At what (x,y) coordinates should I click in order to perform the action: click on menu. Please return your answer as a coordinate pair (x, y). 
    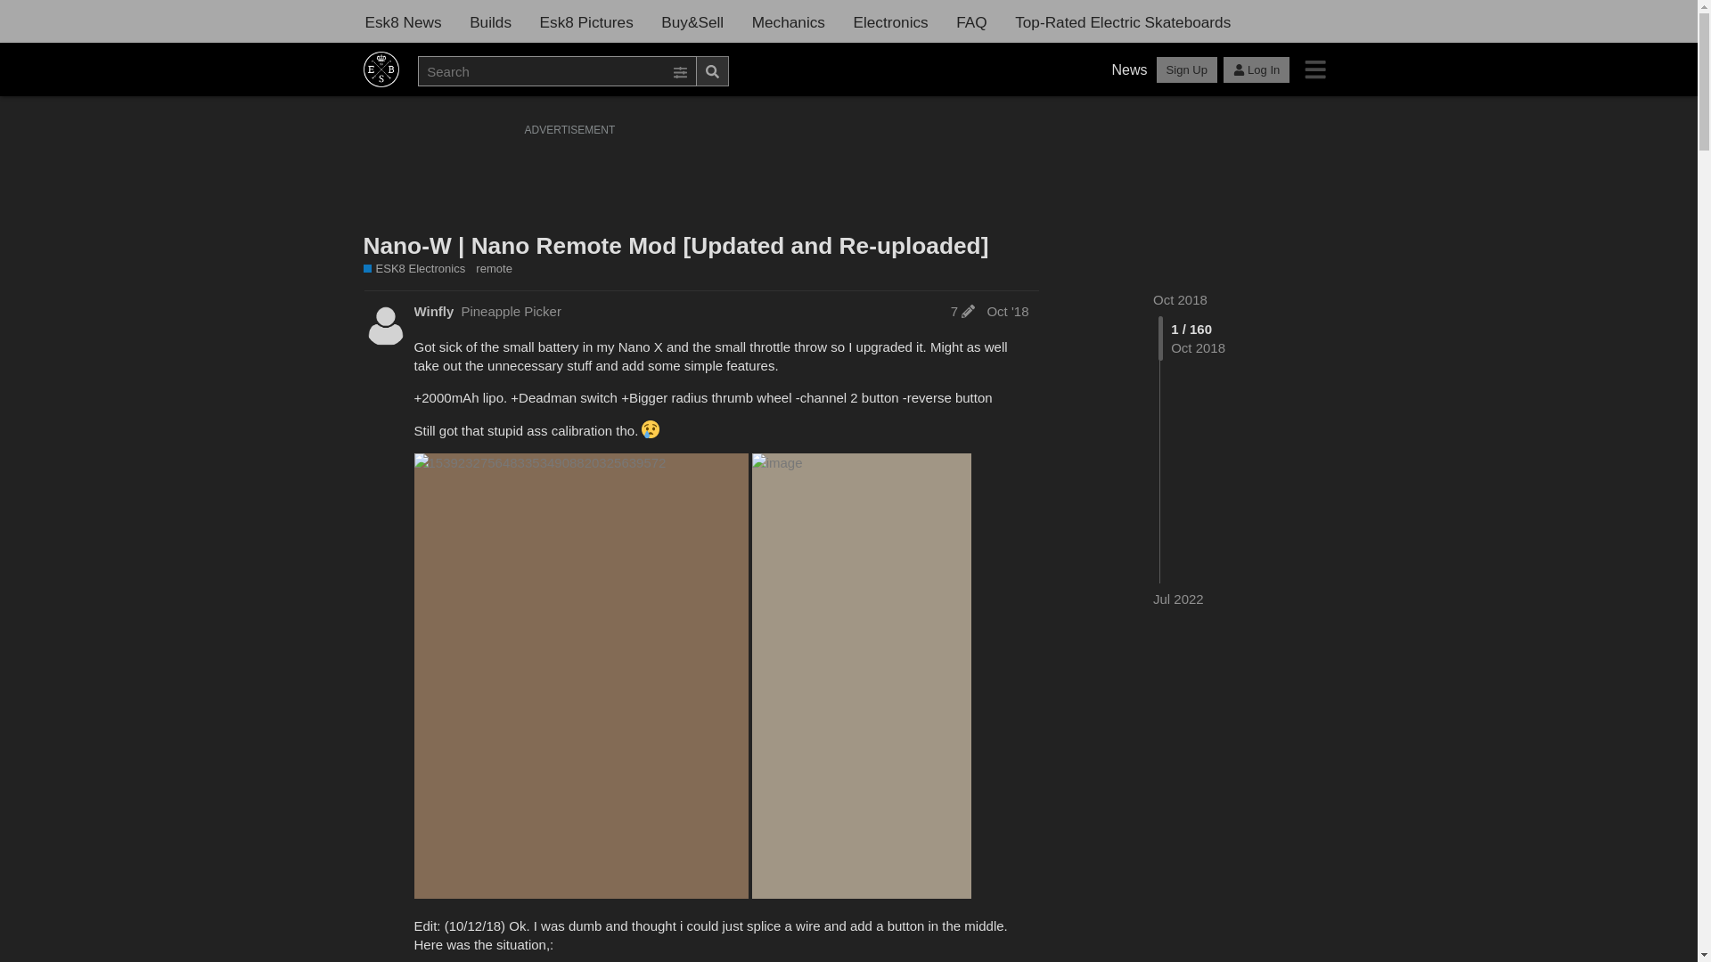
    Looking at the image, I should click on (1315, 69).